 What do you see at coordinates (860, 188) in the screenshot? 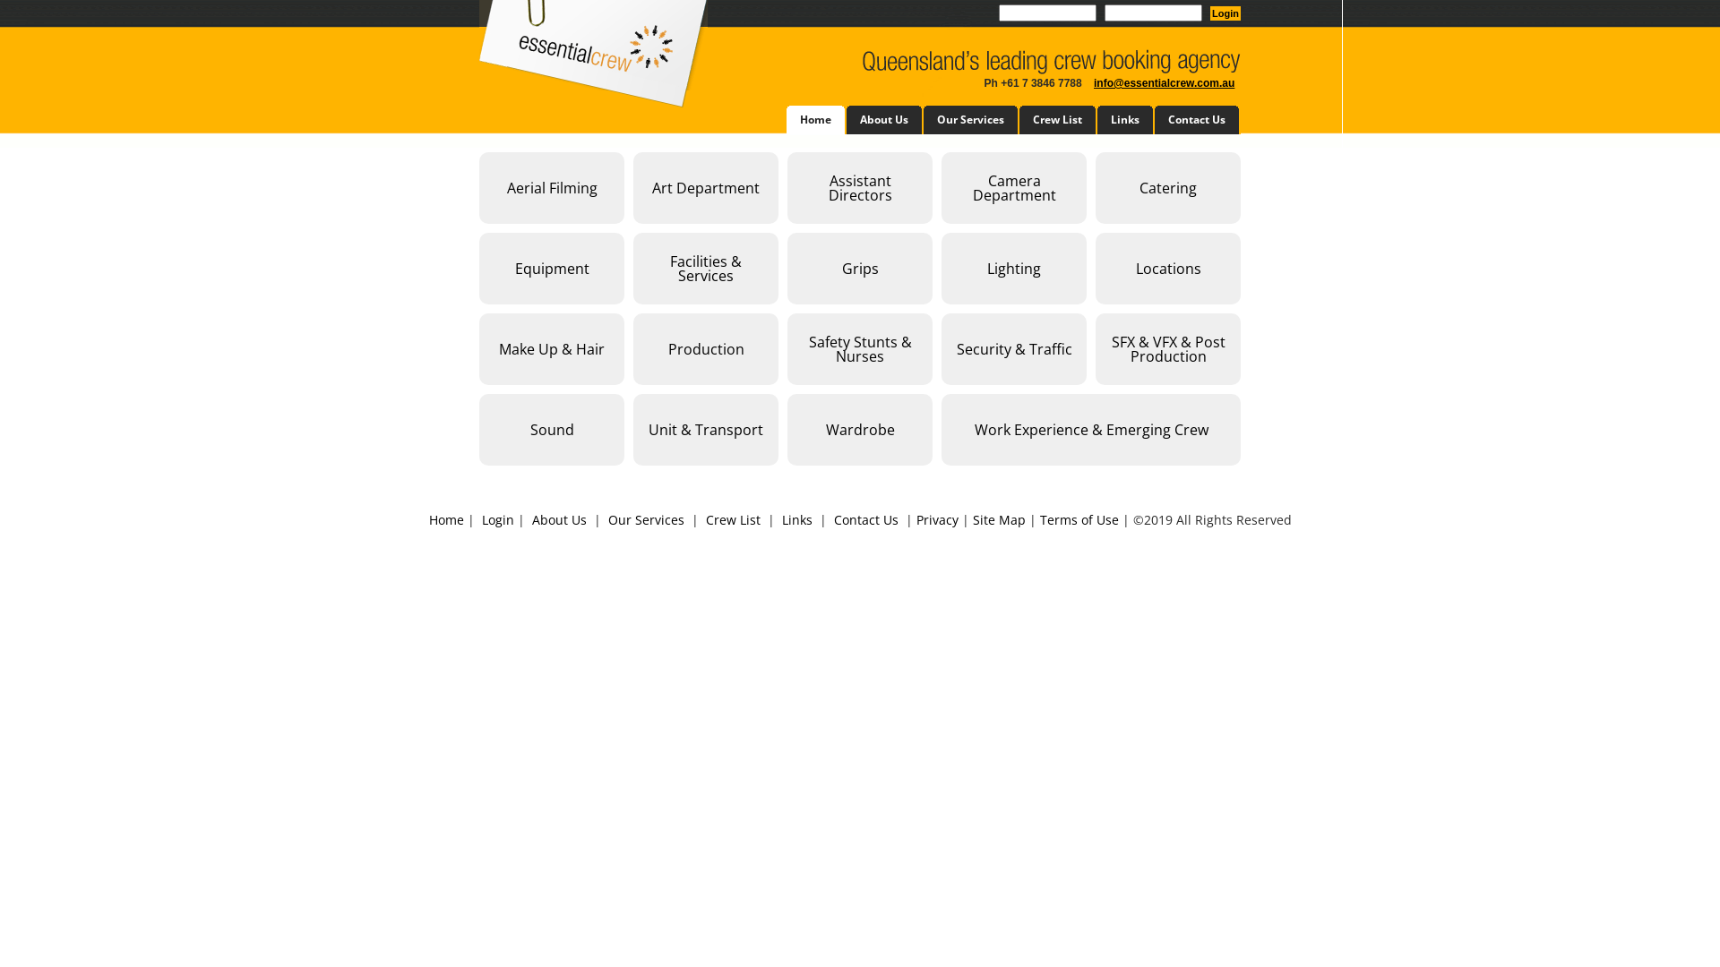
I see `Assistant Directors` at bounding box center [860, 188].